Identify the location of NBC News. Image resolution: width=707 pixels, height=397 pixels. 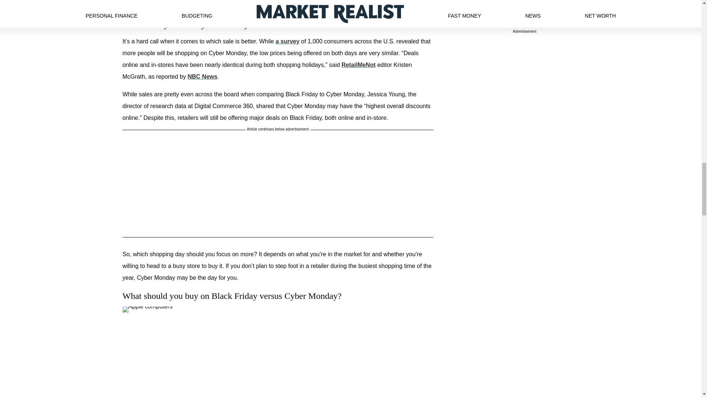
(202, 76).